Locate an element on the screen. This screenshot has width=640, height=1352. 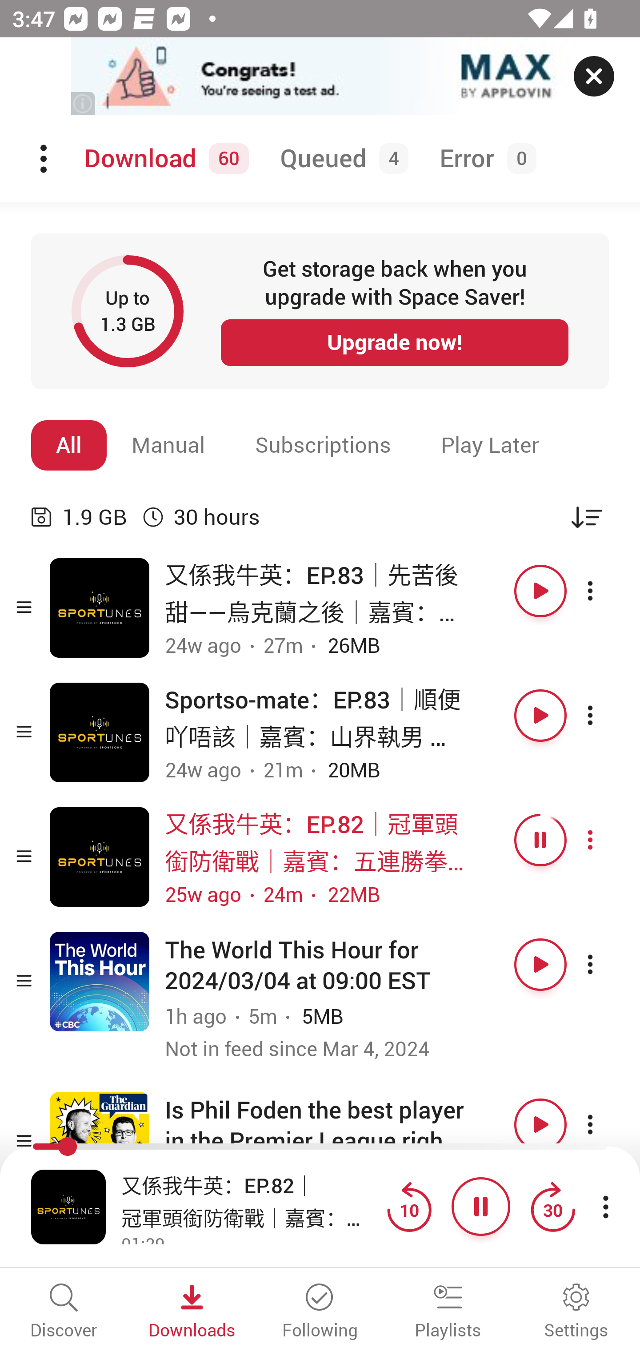
Jump back is located at coordinates (409, 1206).